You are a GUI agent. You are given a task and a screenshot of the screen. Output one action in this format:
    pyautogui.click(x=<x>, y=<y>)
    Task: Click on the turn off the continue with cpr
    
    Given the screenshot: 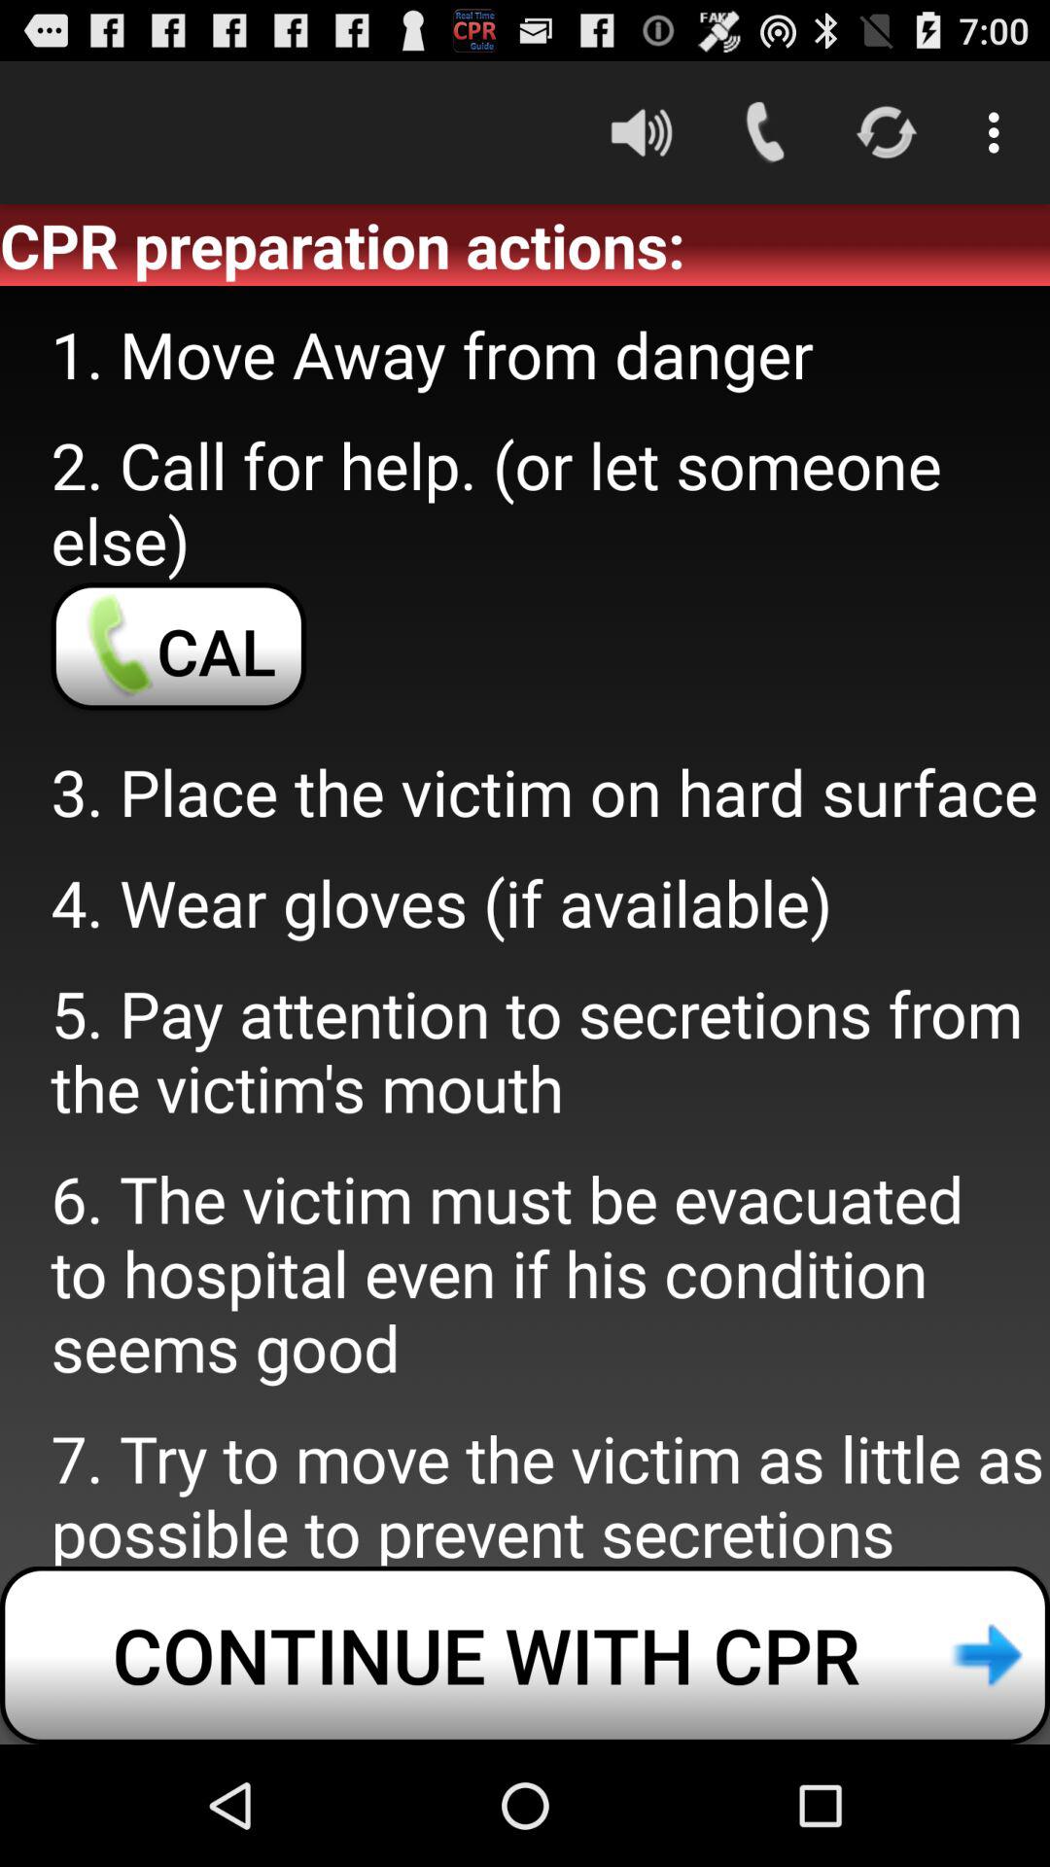 What is the action you would take?
    pyautogui.click(x=525, y=1655)
    